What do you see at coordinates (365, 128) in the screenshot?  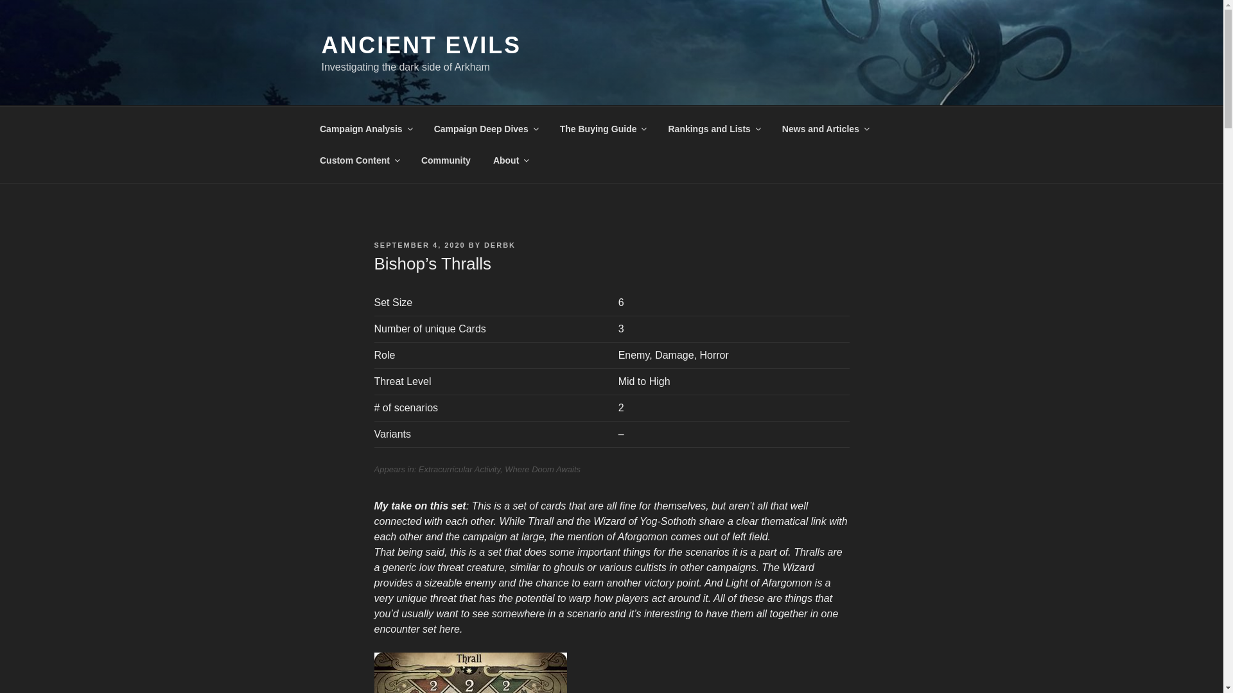 I see `Campaign Analysis` at bounding box center [365, 128].